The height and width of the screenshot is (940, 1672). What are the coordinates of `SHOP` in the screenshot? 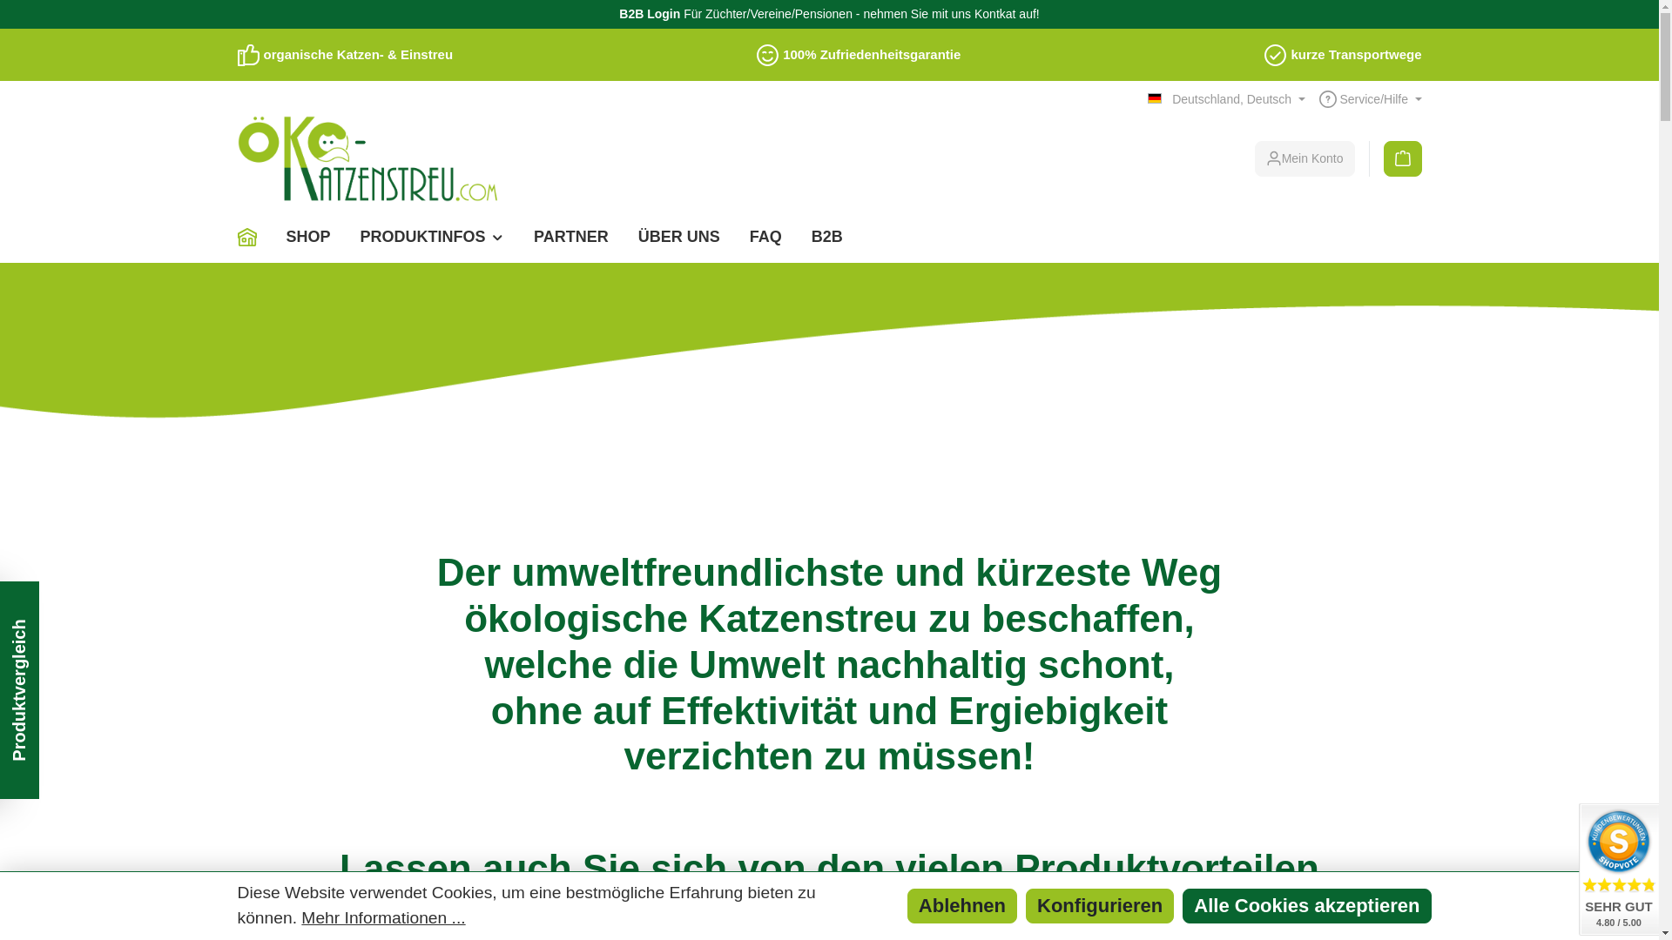 It's located at (308, 237).